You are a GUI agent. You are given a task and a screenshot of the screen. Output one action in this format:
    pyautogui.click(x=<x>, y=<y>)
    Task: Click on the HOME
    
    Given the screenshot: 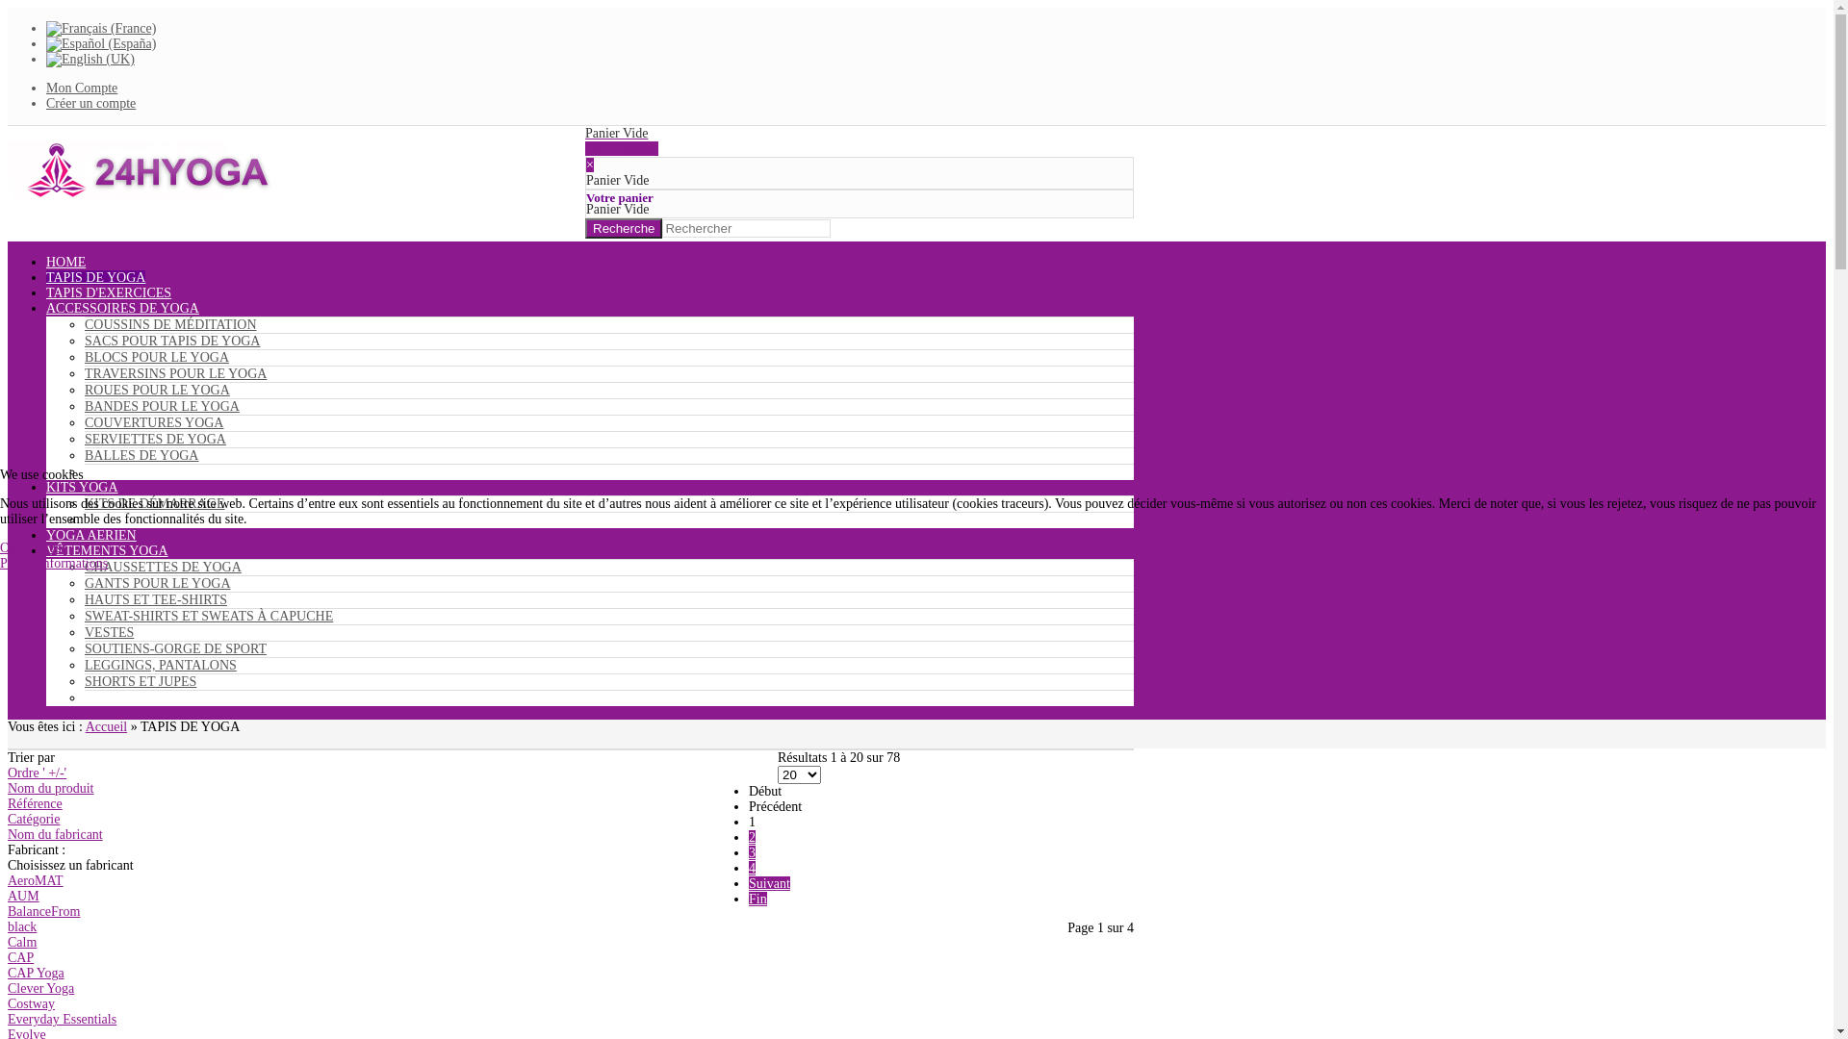 What is the action you would take?
    pyautogui.click(x=65, y=262)
    